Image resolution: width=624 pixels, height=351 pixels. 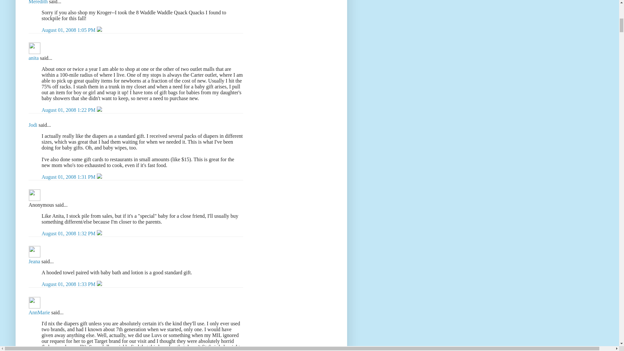 What do you see at coordinates (69, 30) in the screenshot?
I see `comment permalink` at bounding box center [69, 30].